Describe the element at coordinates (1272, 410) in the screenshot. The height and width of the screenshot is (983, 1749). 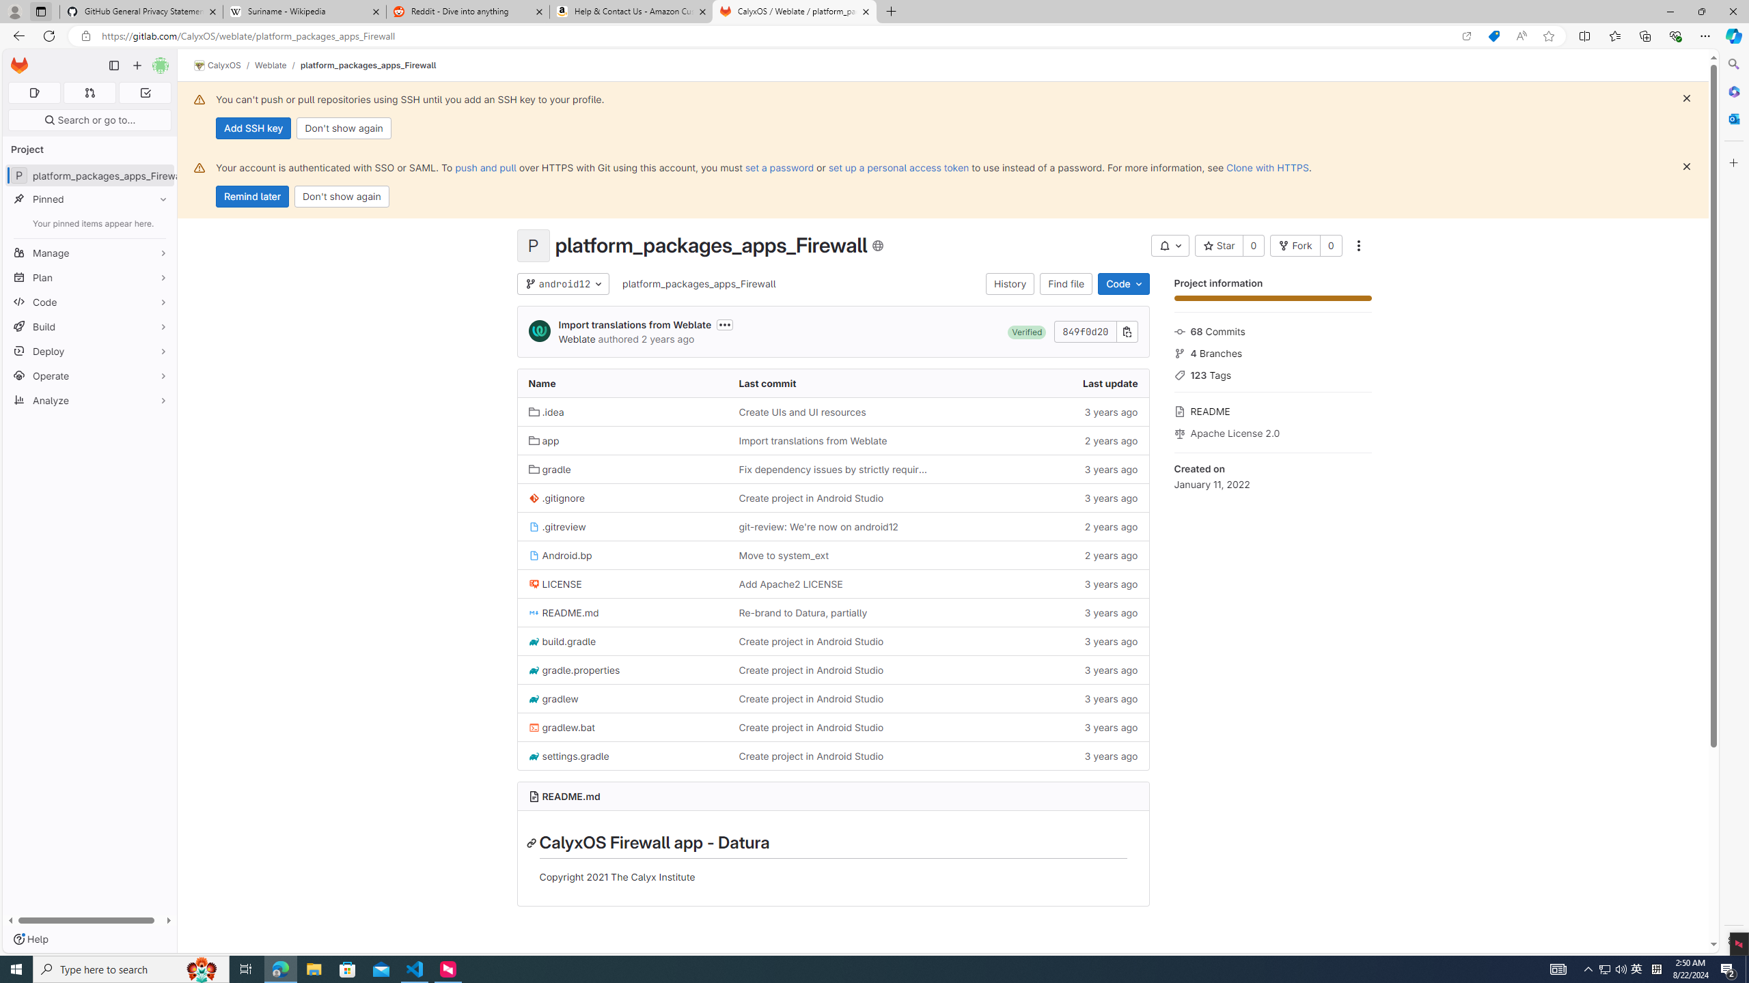
I see `README` at that location.